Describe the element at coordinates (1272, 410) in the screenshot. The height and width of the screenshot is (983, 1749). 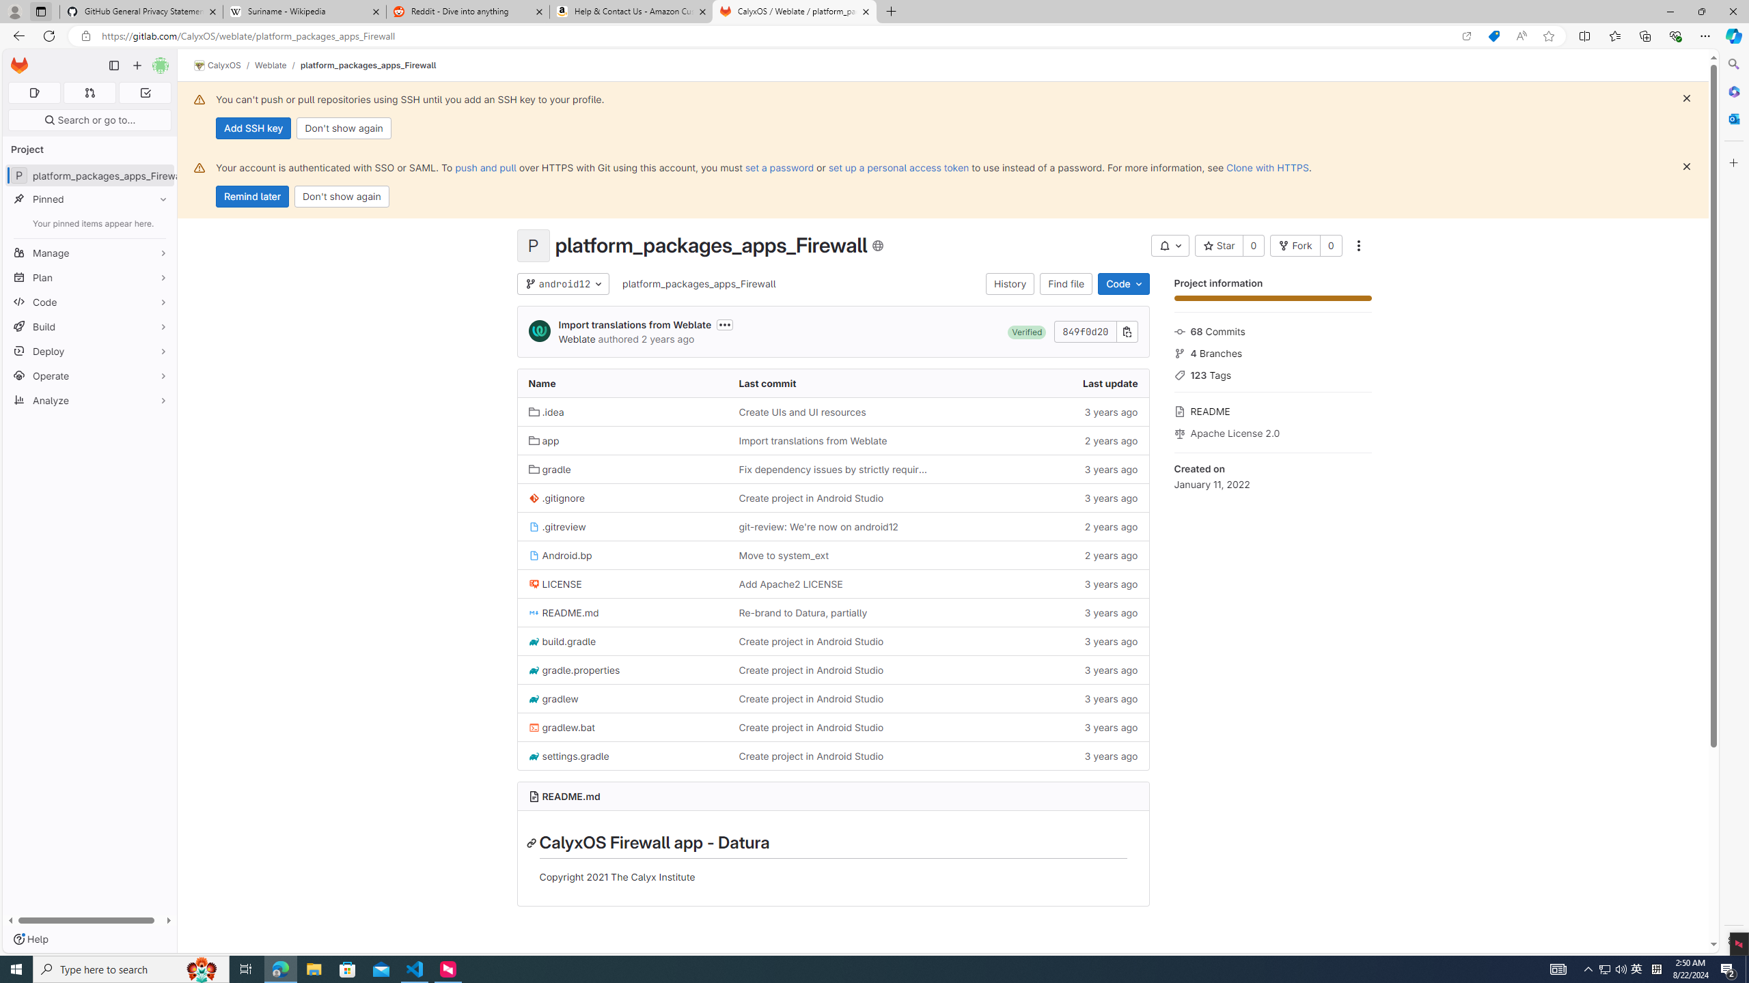
I see `README` at that location.